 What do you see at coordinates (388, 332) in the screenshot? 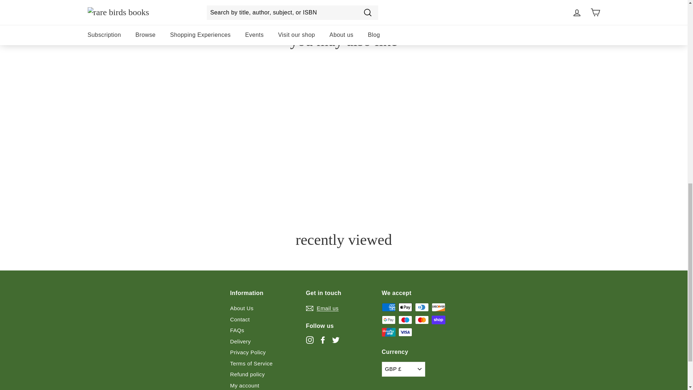
I see `Union Pay` at bounding box center [388, 332].